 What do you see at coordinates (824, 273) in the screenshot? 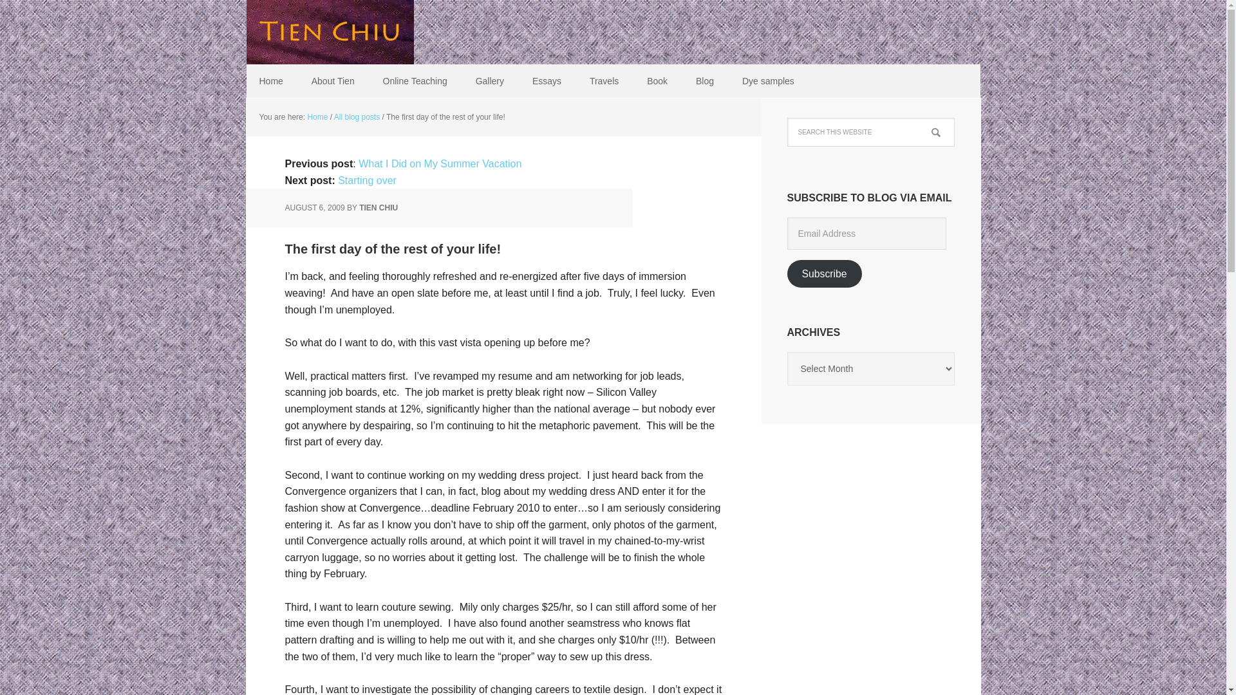
I see `Subscribe` at bounding box center [824, 273].